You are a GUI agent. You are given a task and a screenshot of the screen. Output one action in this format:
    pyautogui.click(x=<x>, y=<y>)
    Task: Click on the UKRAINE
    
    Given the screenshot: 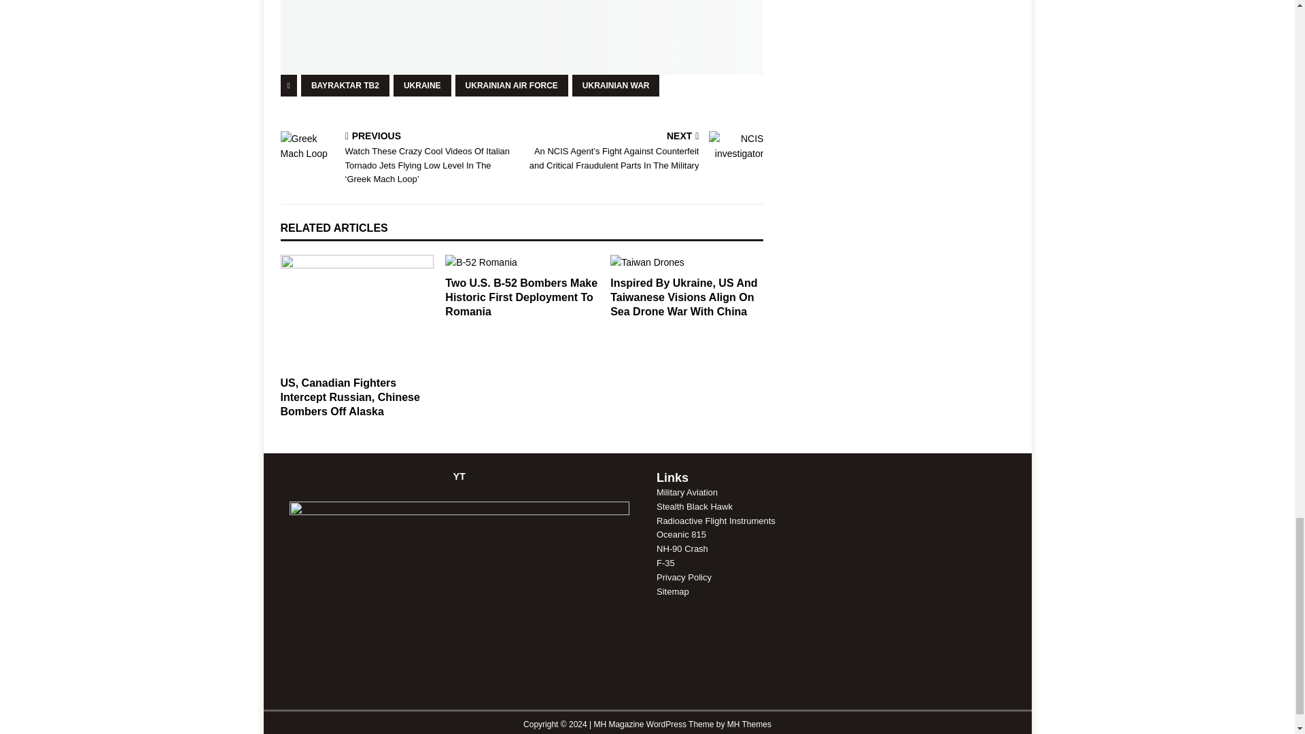 What is the action you would take?
    pyautogui.click(x=423, y=86)
    